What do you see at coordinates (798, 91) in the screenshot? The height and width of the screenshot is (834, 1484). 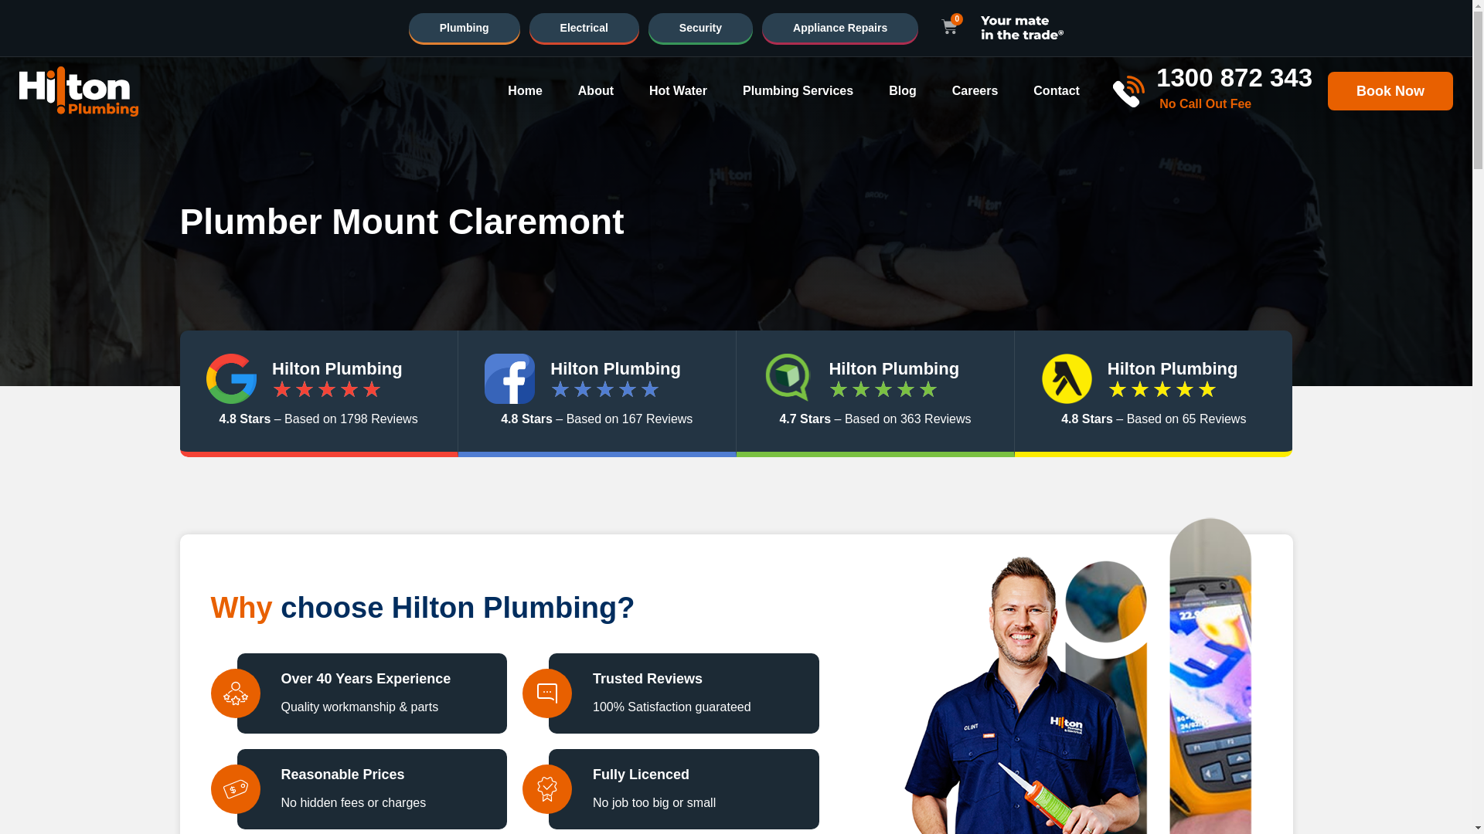 I see `Plumbing Services` at bounding box center [798, 91].